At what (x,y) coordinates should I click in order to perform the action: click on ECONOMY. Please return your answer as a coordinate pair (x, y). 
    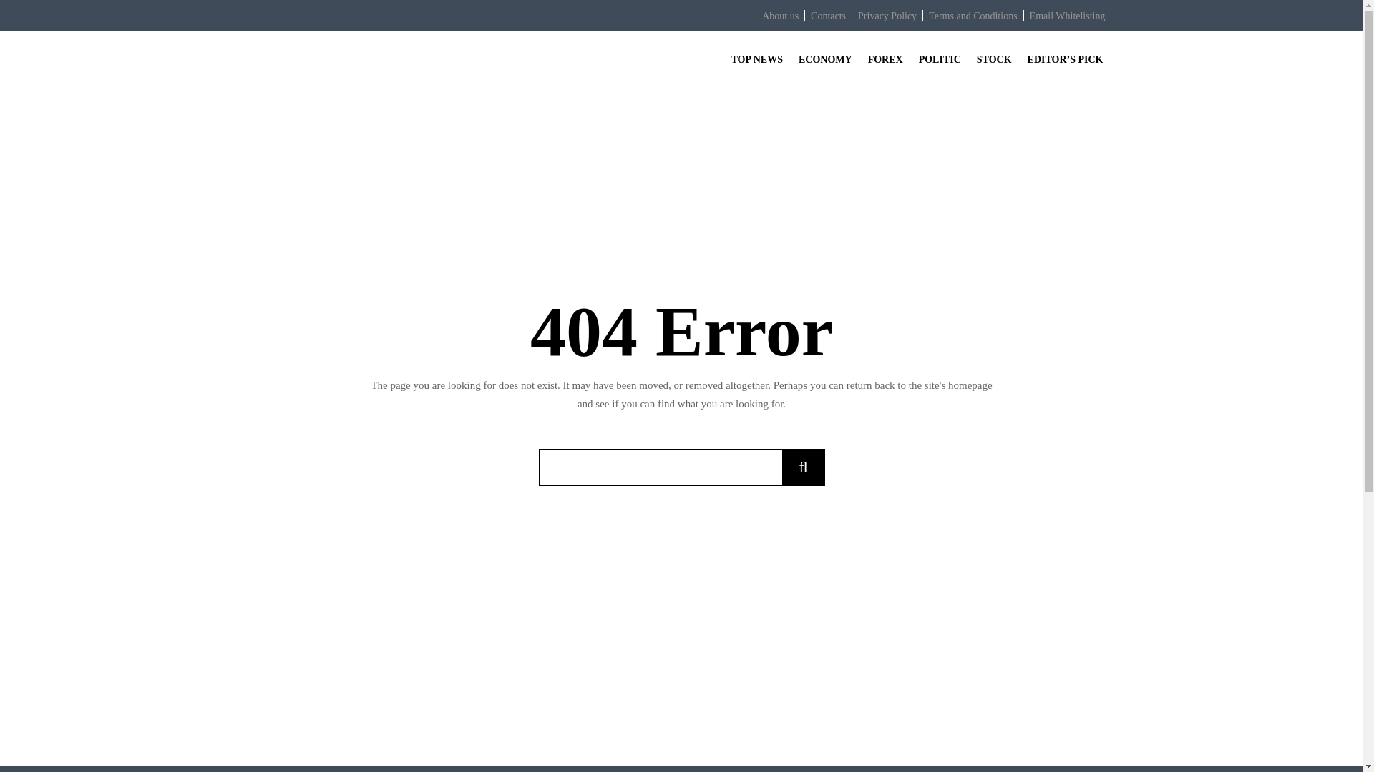
    Looking at the image, I should click on (825, 59).